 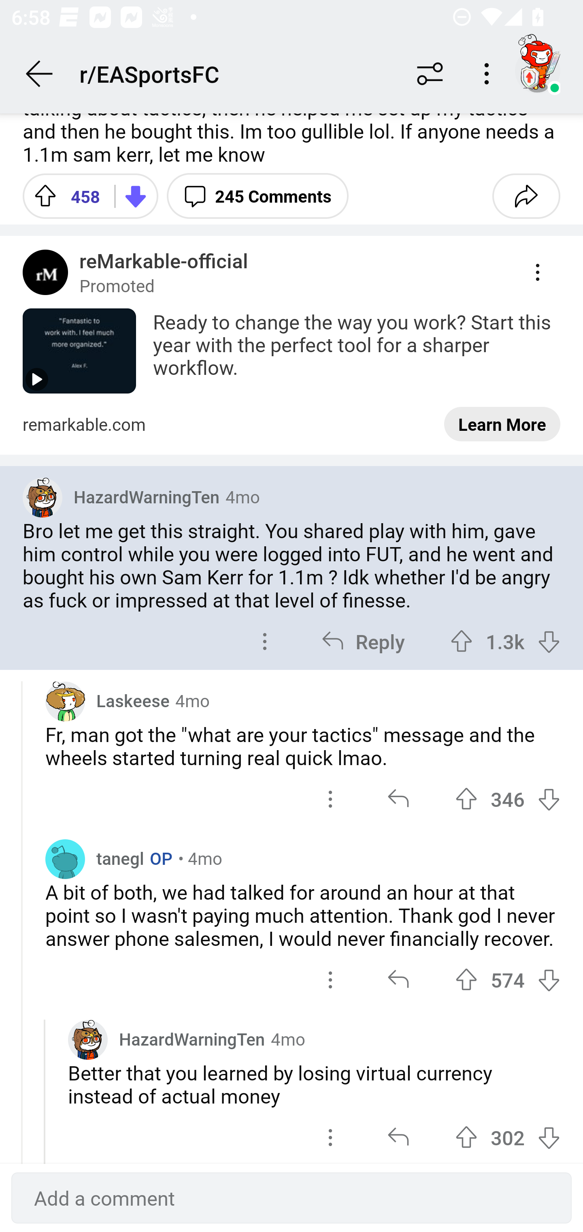 What do you see at coordinates (489, 74) in the screenshot?
I see `More options` at bounding box center [489, 74].